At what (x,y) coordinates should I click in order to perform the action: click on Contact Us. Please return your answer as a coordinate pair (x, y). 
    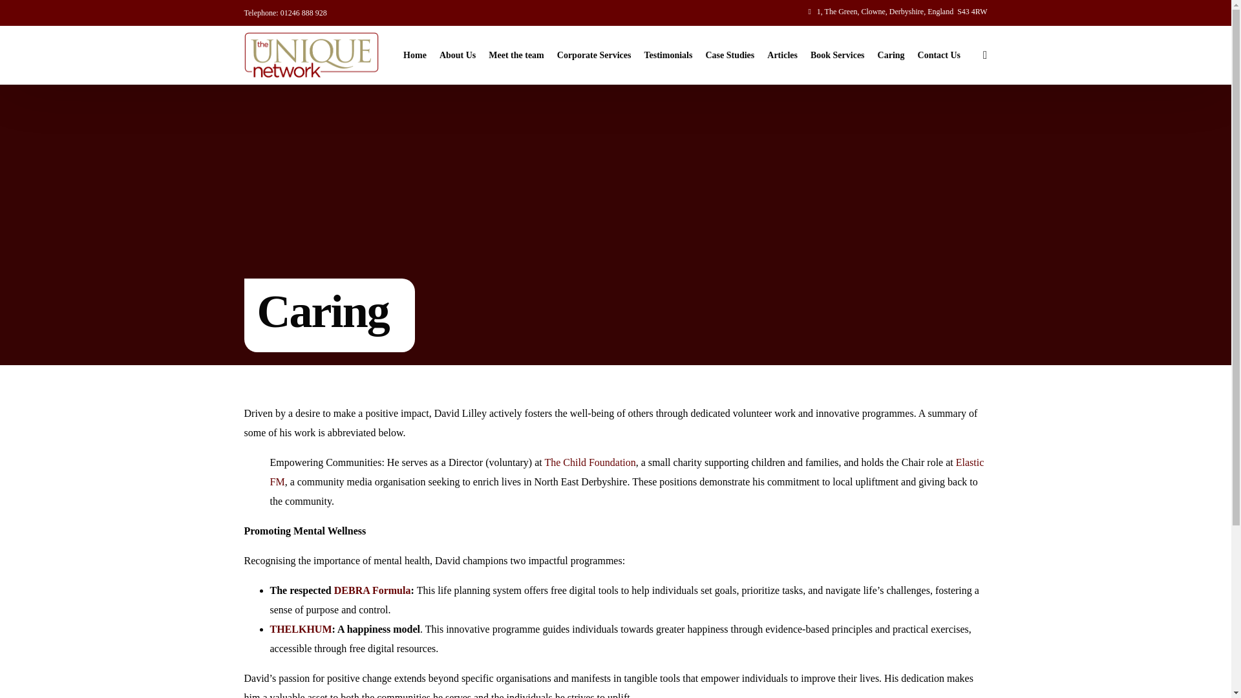
    Looking at the image, I should click on (939, 54).